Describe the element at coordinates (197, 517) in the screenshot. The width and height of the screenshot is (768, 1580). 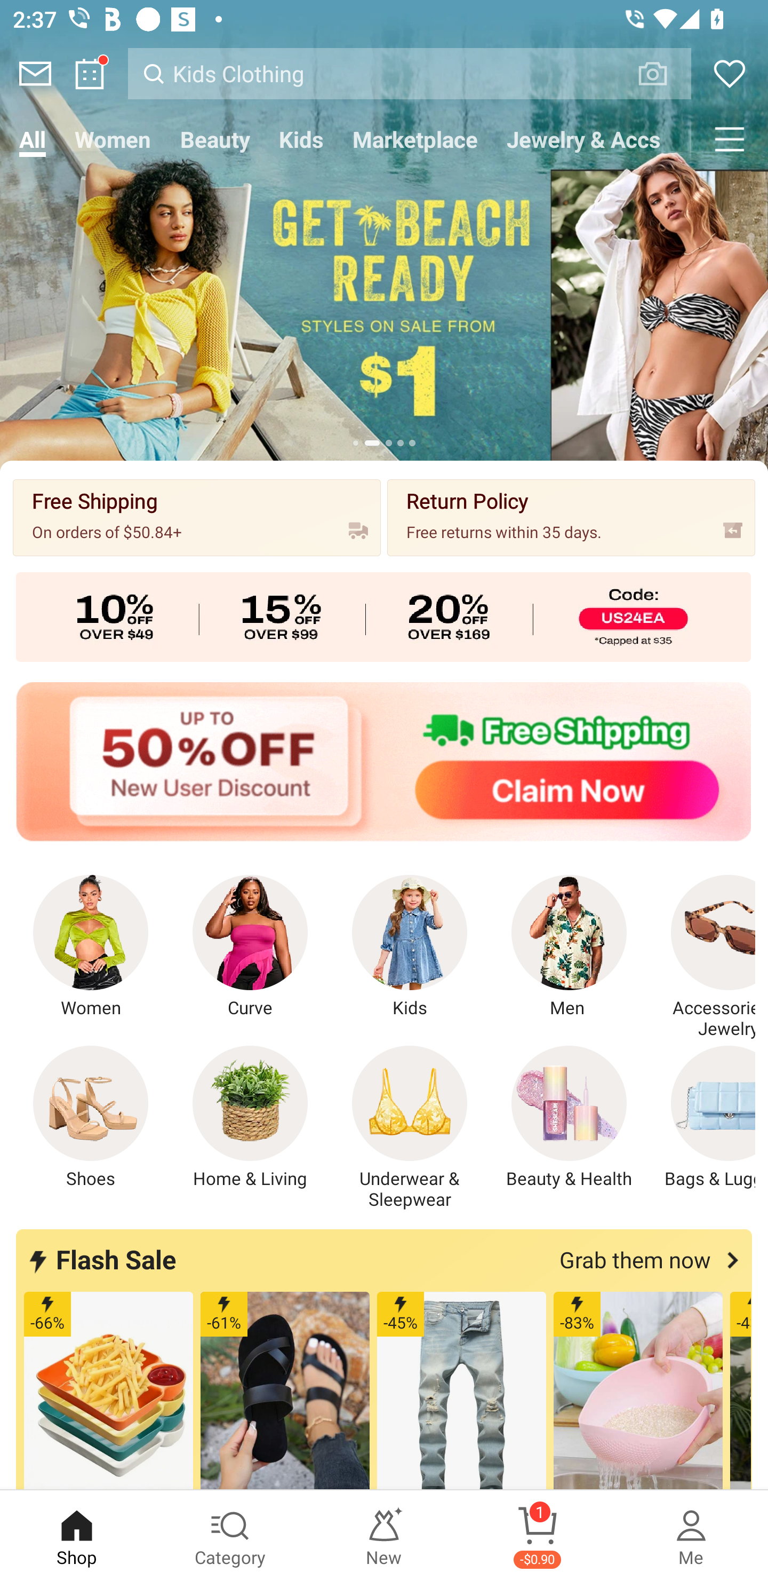
I see `Free Shipping On orders of $50.84+` at that location.